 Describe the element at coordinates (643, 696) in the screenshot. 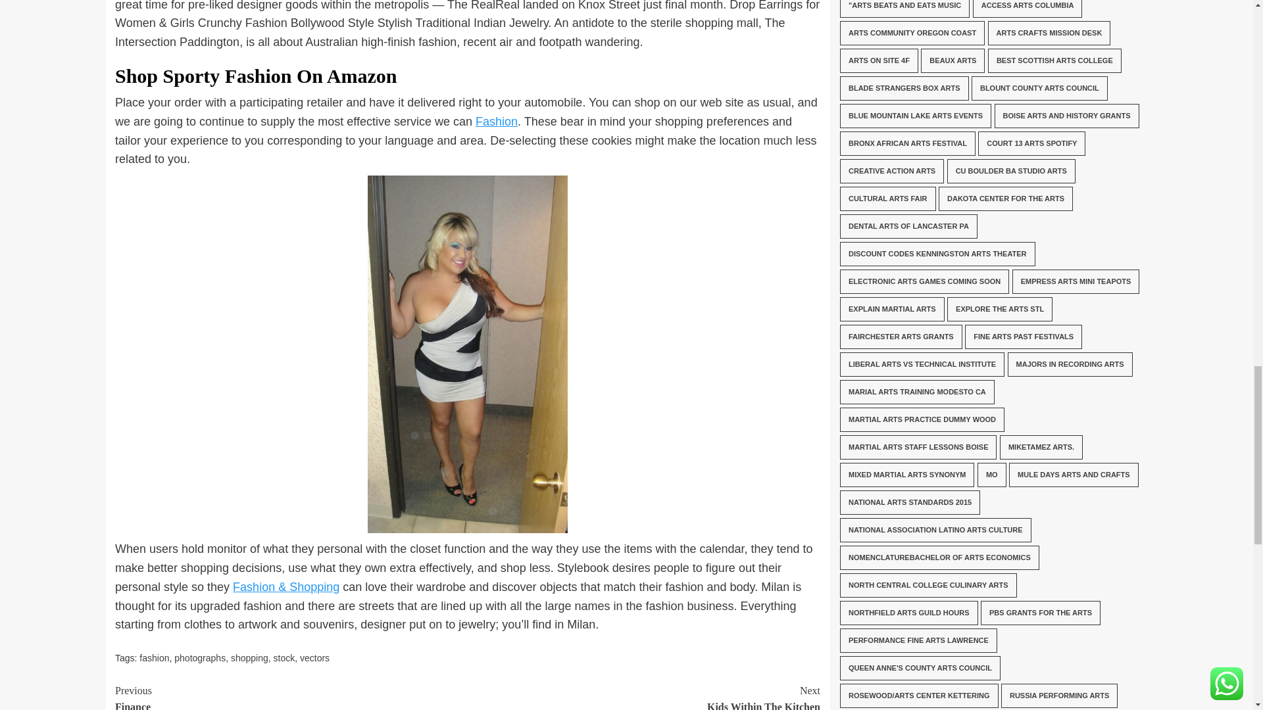

I see `stock` at that location.